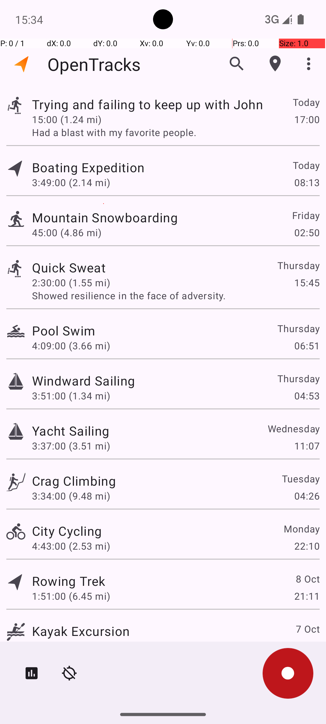  What do you see at coordinates (105, 217) in the screenshot?
I see `Mountain Snowboarding` at bounding box center [105, 217].